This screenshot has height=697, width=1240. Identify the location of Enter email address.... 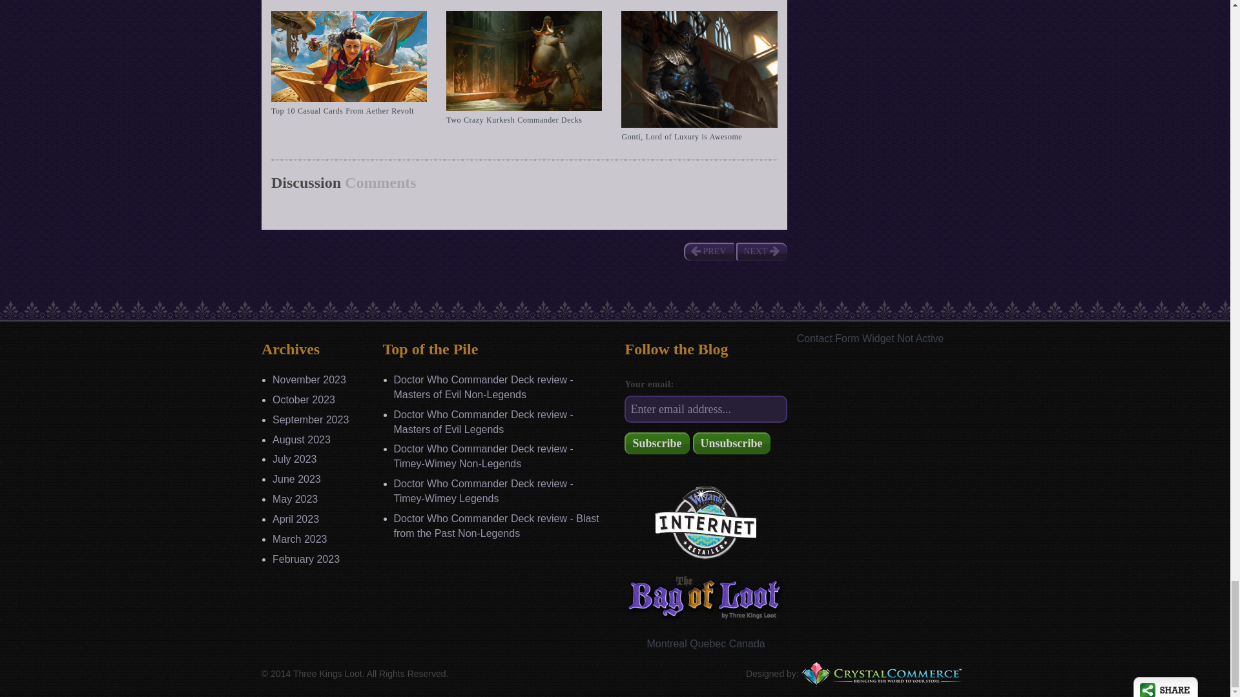
(705, 409).